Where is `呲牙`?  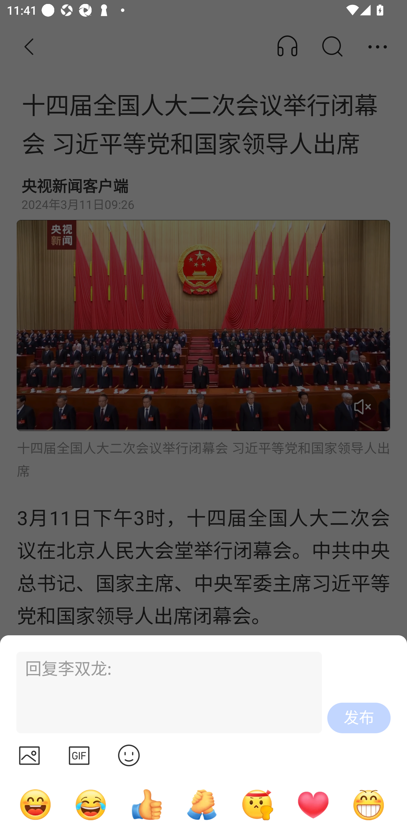
呲牙 is located at coordinates (369, 804).